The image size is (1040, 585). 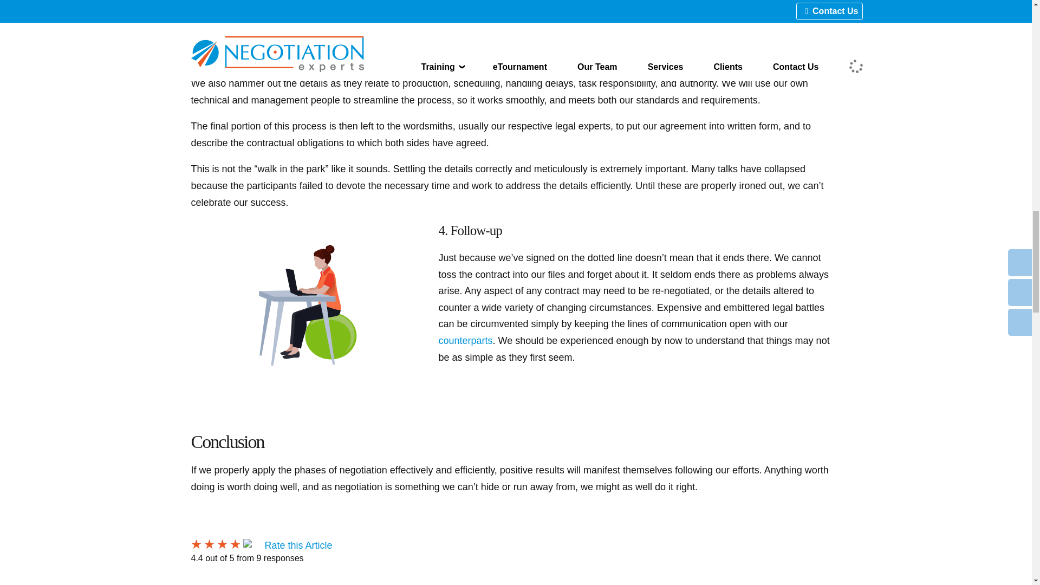 What do you see at coordinates (235, 544) in the screenshot?
I see `4 Stars` at bounding box center [235, 544].